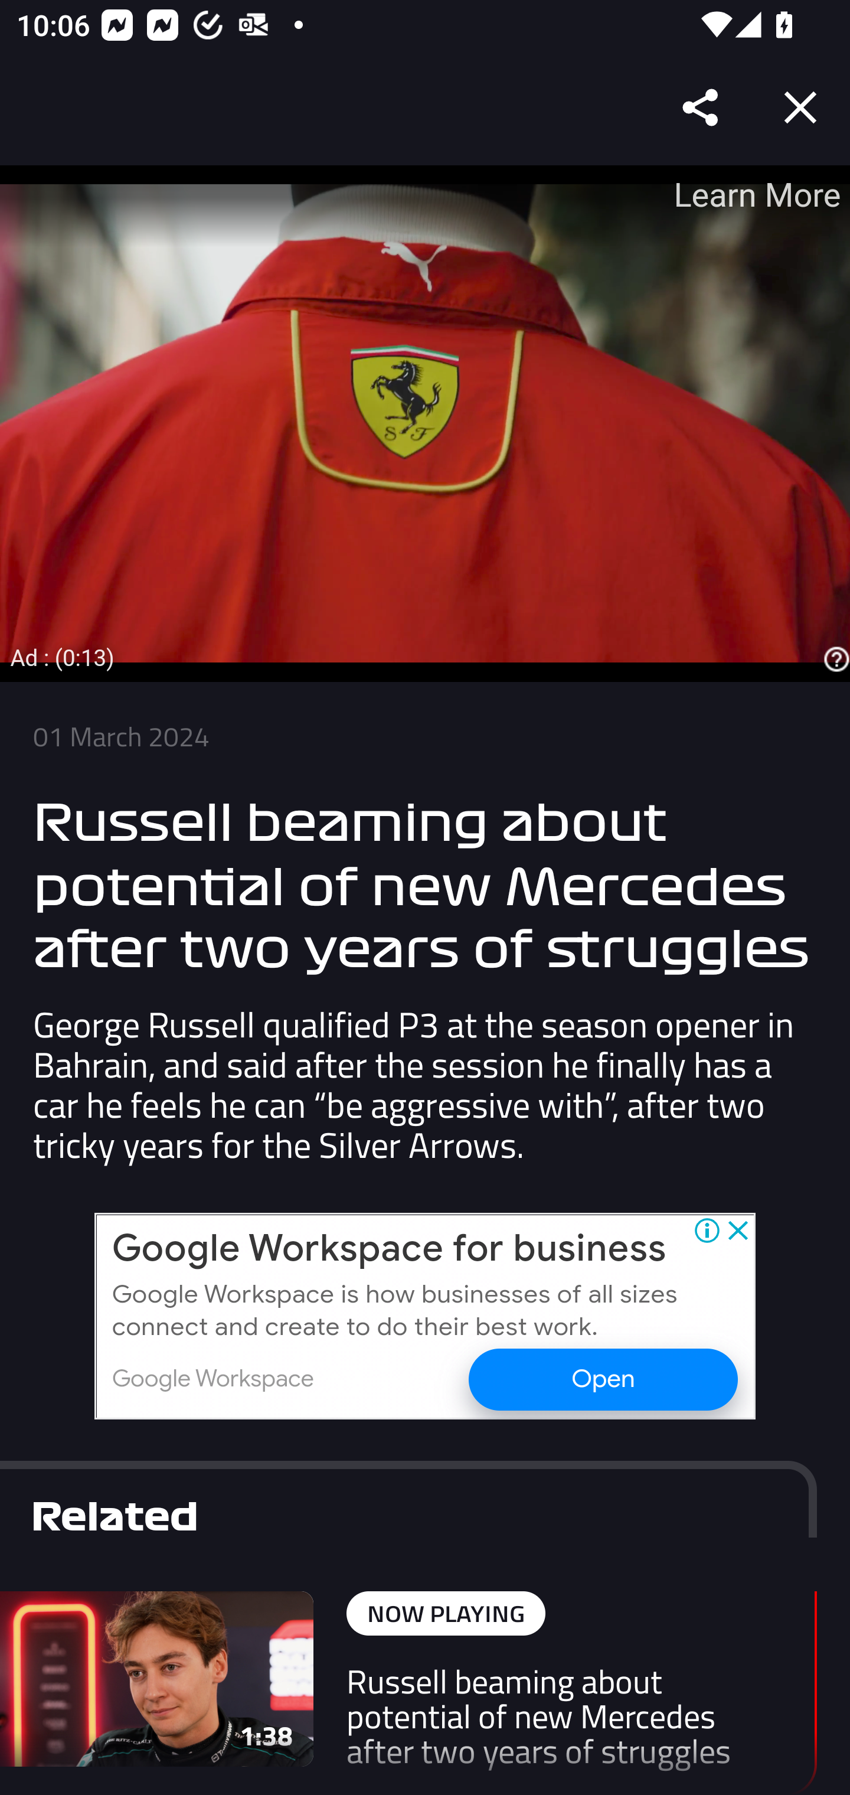  I want to click on Share, so click(701, 107).